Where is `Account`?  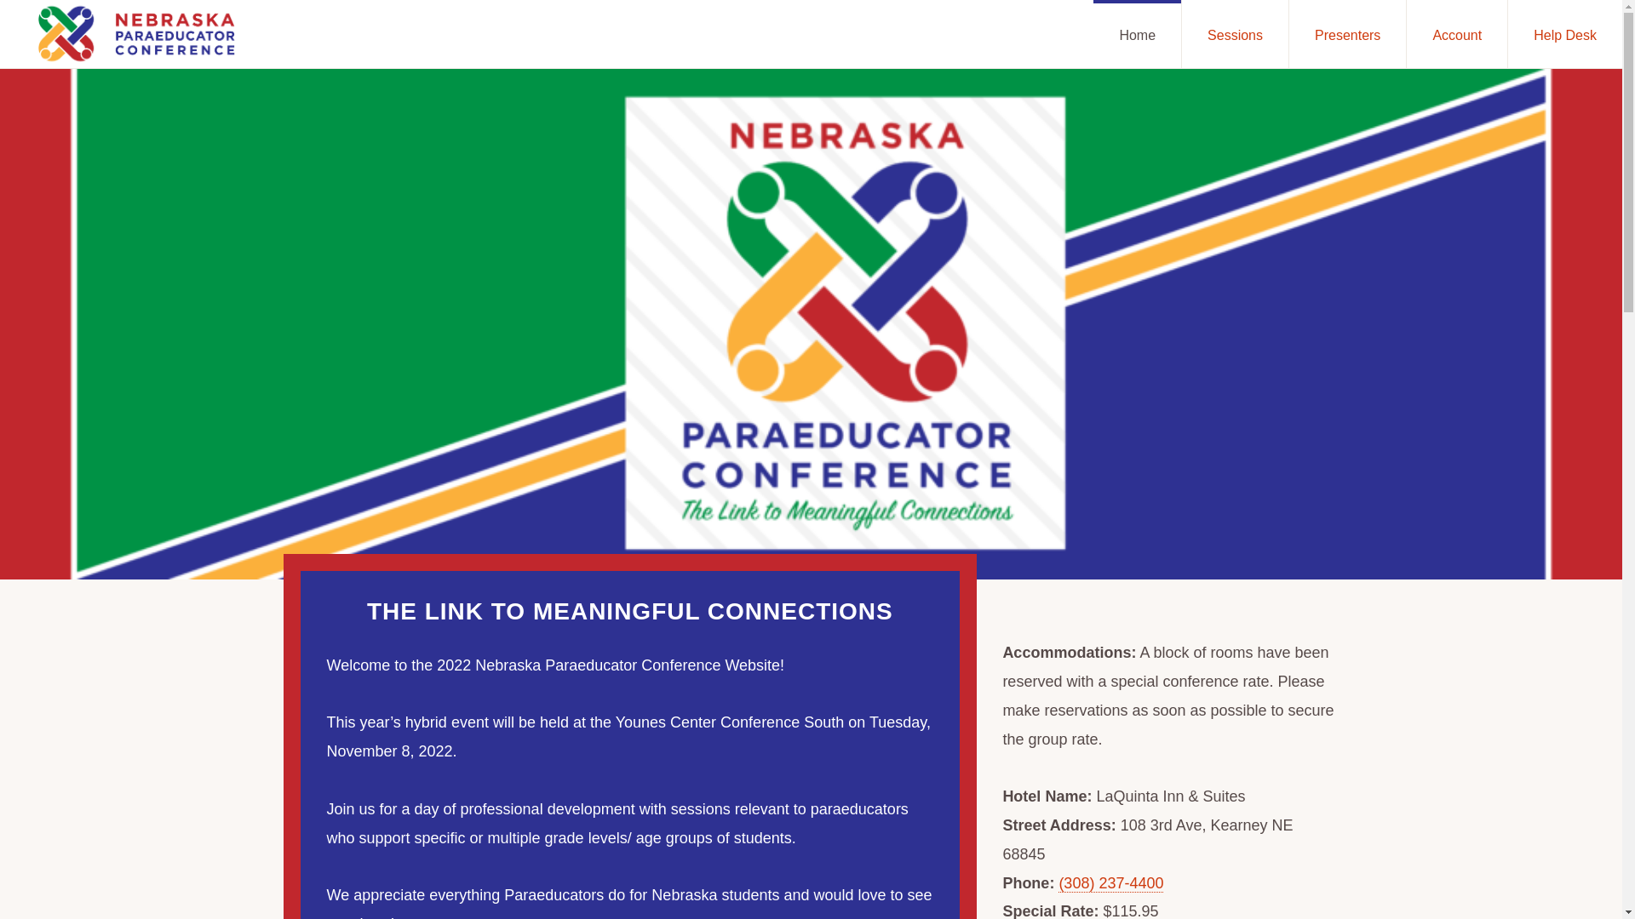 Account is located at coordinates (1456, 34).